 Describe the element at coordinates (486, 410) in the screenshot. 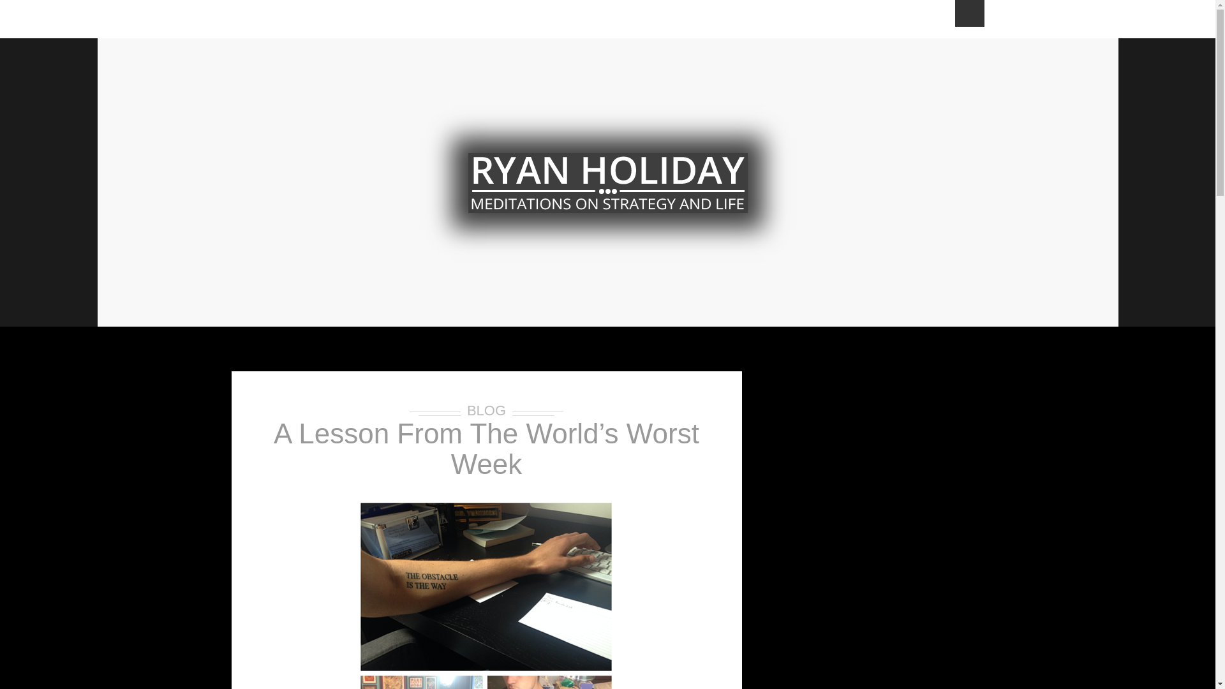

I see `BLOG` at that location.